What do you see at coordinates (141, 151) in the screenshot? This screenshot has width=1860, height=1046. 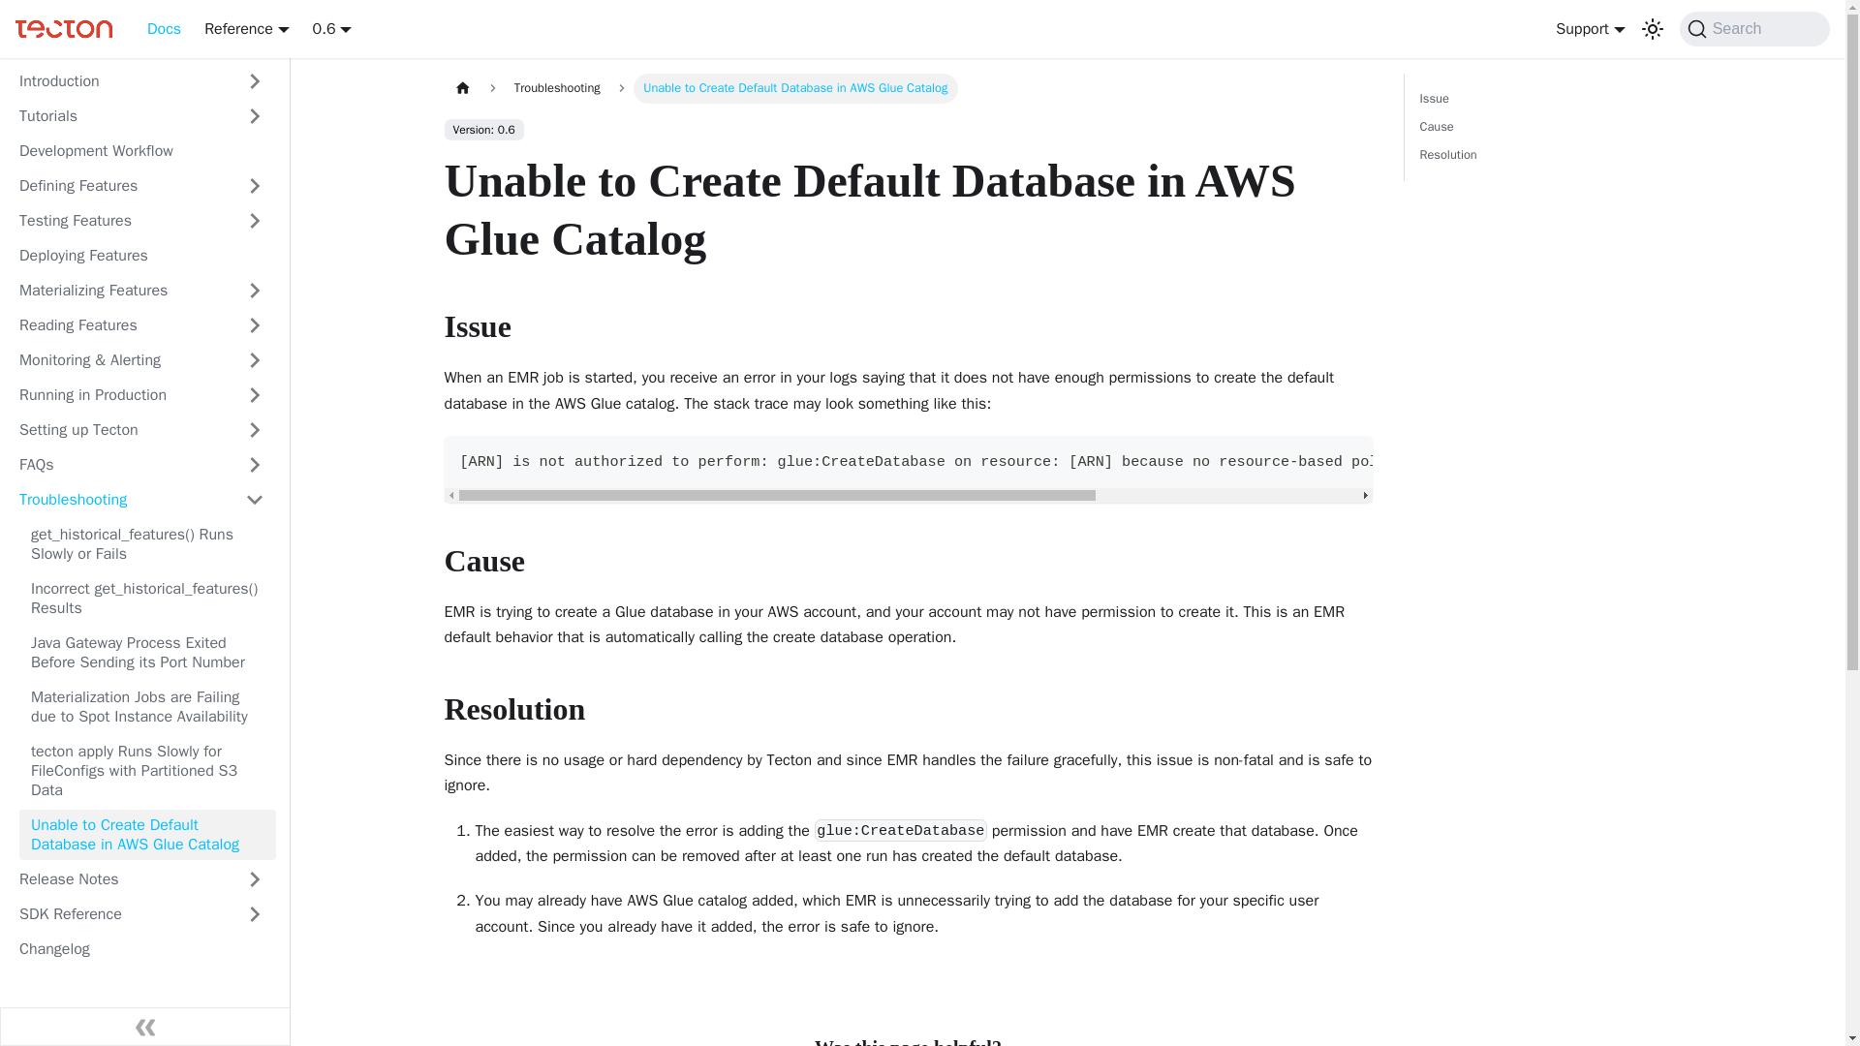 I see `Development Workflow` at bounding box center [141, 151].